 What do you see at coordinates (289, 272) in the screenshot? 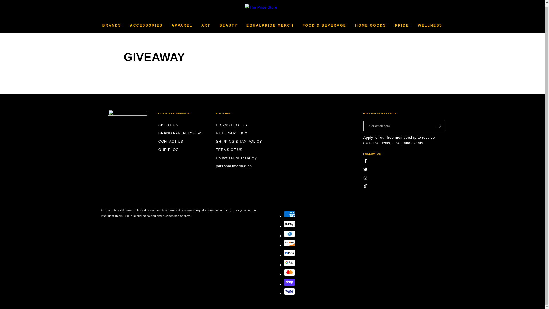
I see `Mastercard` at bounding box center [289, 272].